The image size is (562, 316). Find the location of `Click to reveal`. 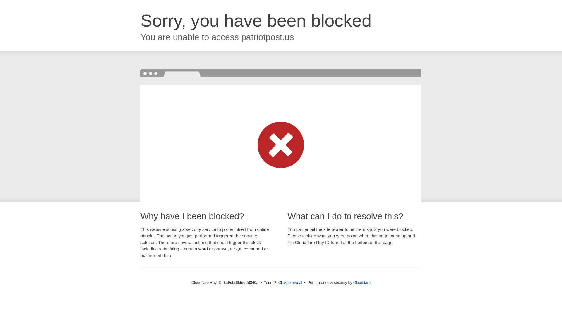

Click to reveal is located at coordinates (290, 283).